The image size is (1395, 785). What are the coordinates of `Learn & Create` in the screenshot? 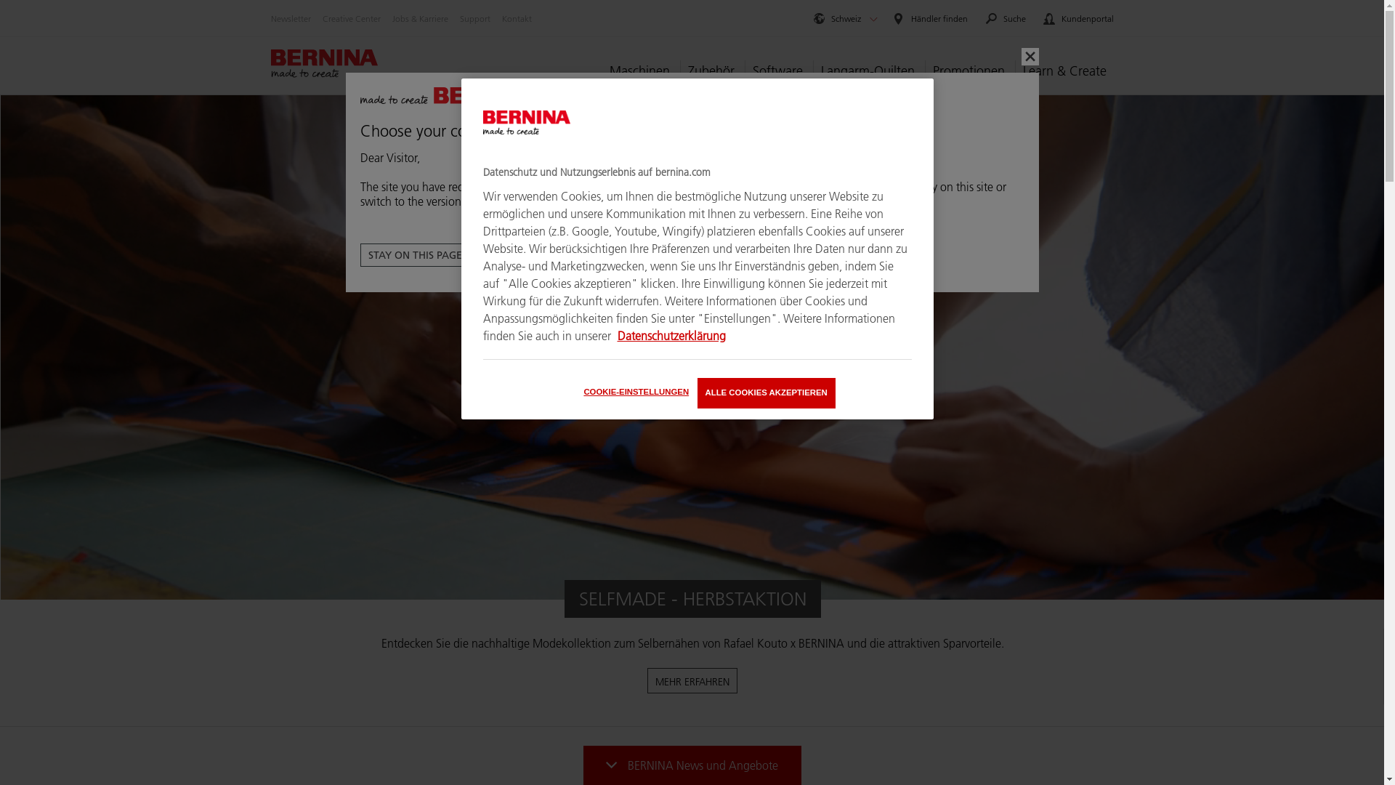 It's located at (1064, 71).